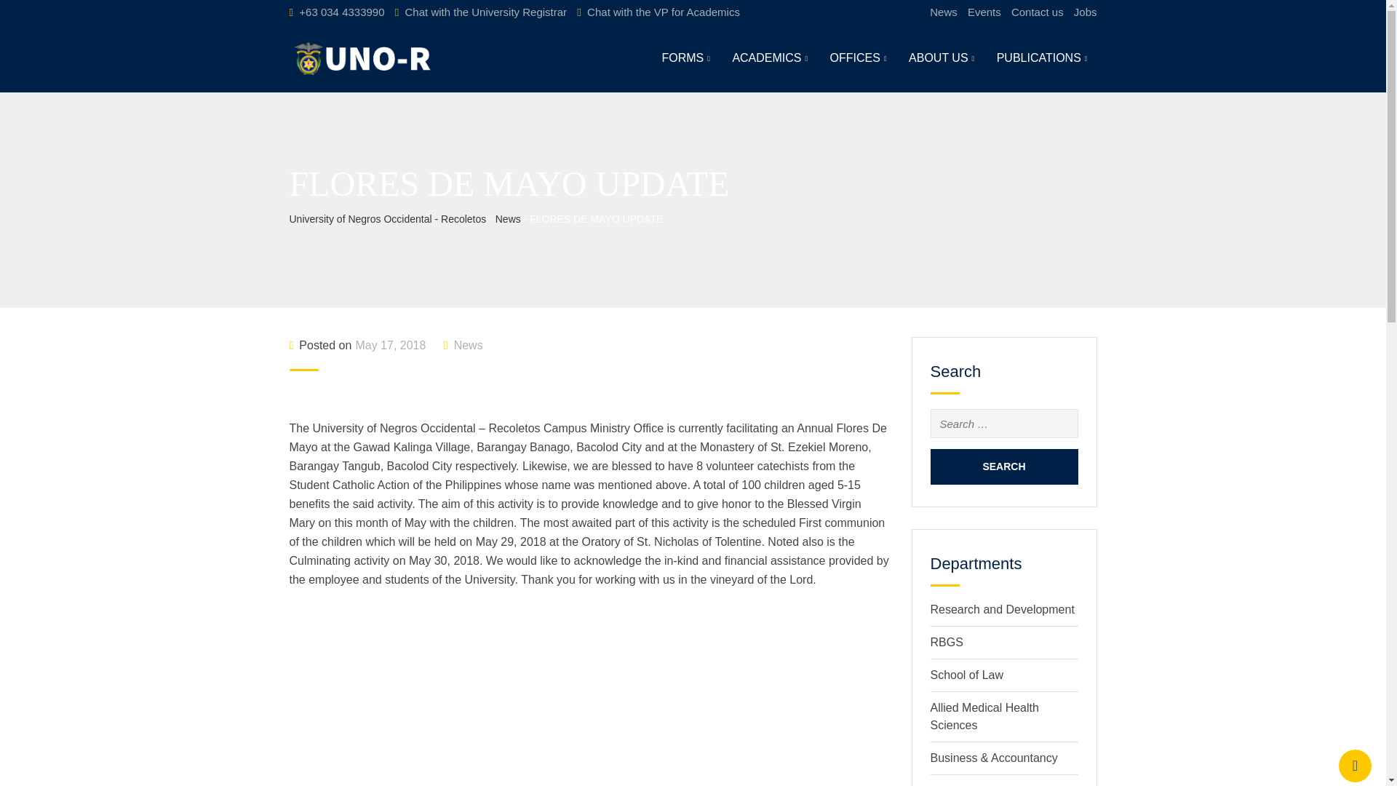 Image resolution: width=1397 pixels, height=786 pixels. I want to click on News, so click(943, 12).